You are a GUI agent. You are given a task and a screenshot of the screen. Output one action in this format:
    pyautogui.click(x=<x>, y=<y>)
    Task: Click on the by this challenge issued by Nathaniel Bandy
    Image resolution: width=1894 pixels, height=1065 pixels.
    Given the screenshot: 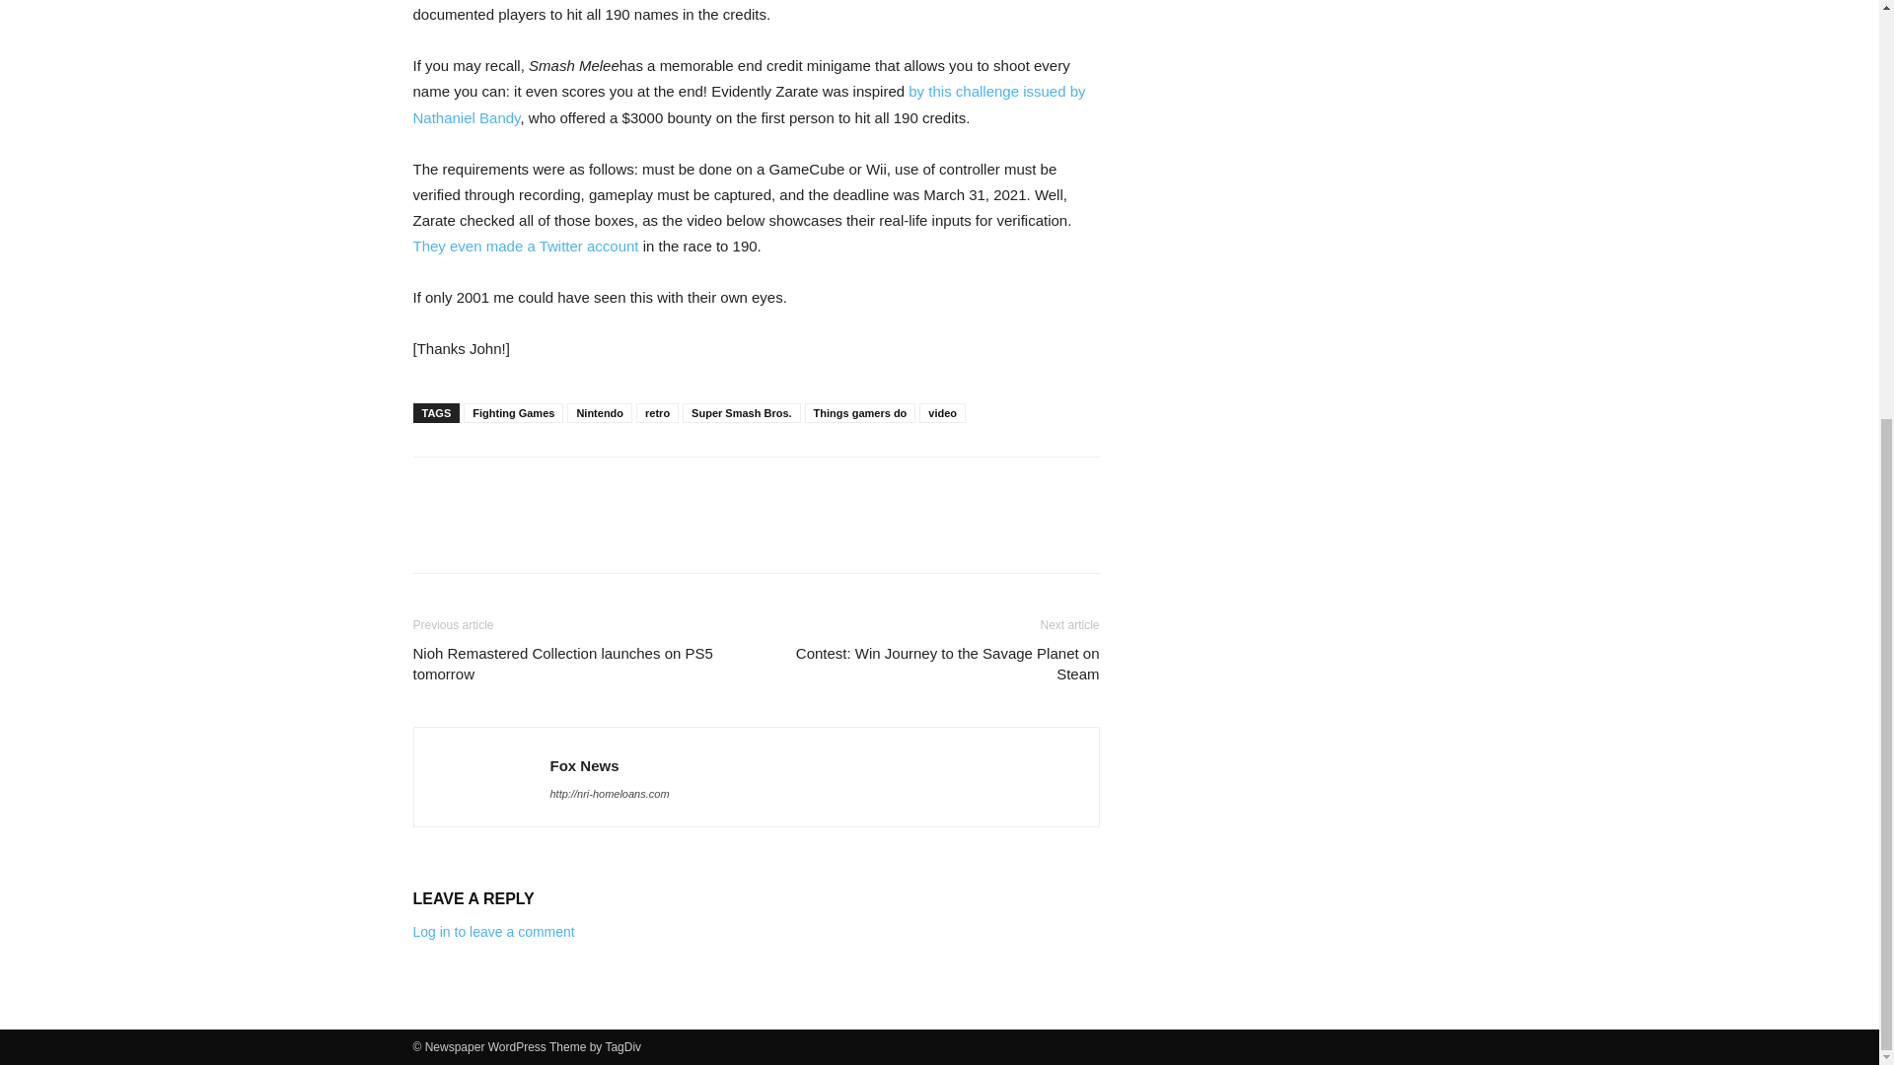 What is the action you would take?
    pyautogui.click(x=749, y=105)
    